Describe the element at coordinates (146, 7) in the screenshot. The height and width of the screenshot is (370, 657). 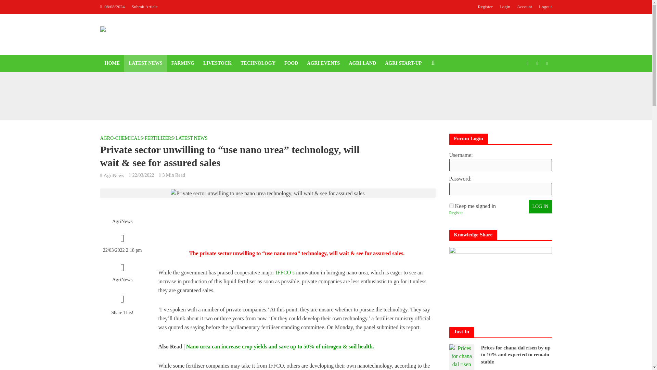
I see `Submit Article` at that location.